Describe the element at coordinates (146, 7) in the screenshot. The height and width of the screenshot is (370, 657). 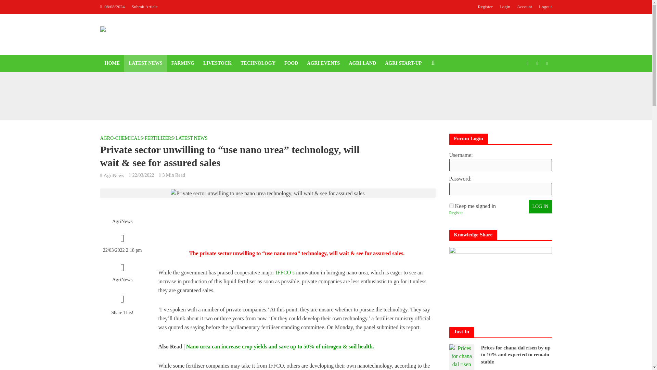
I see `Submit Article` at that location.